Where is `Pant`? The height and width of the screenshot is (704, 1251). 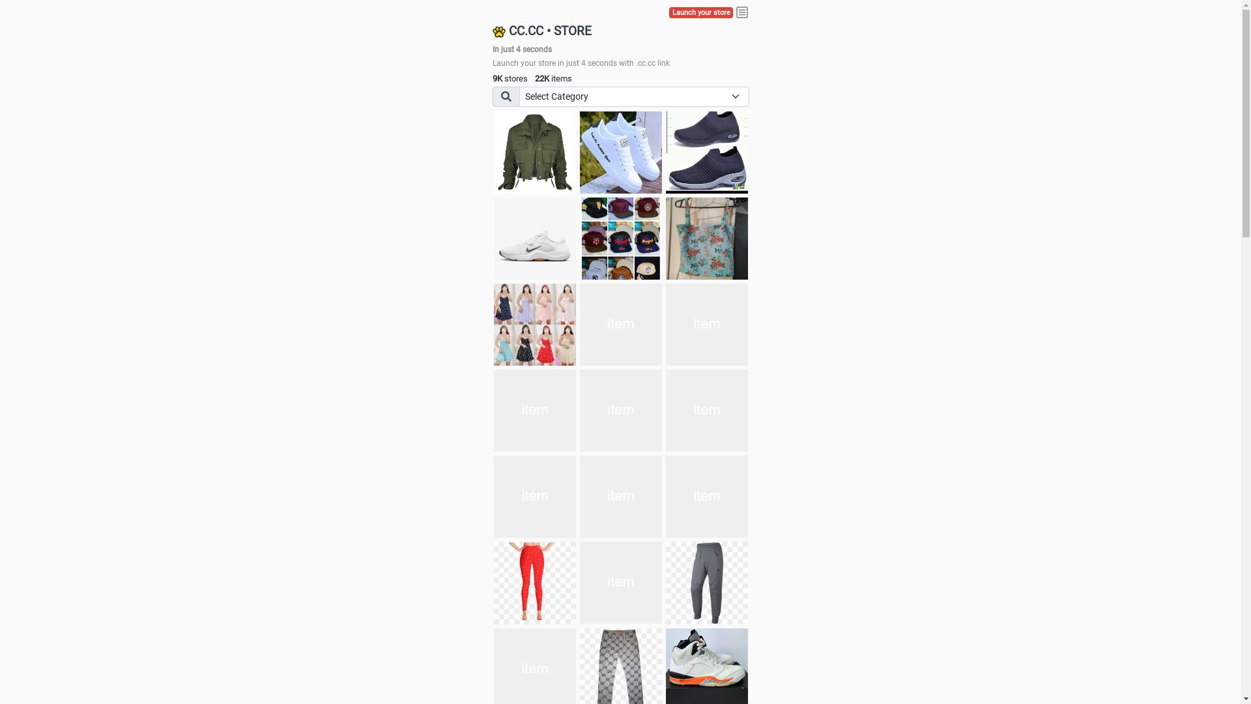 Pant is located at coordinates (707, 583).